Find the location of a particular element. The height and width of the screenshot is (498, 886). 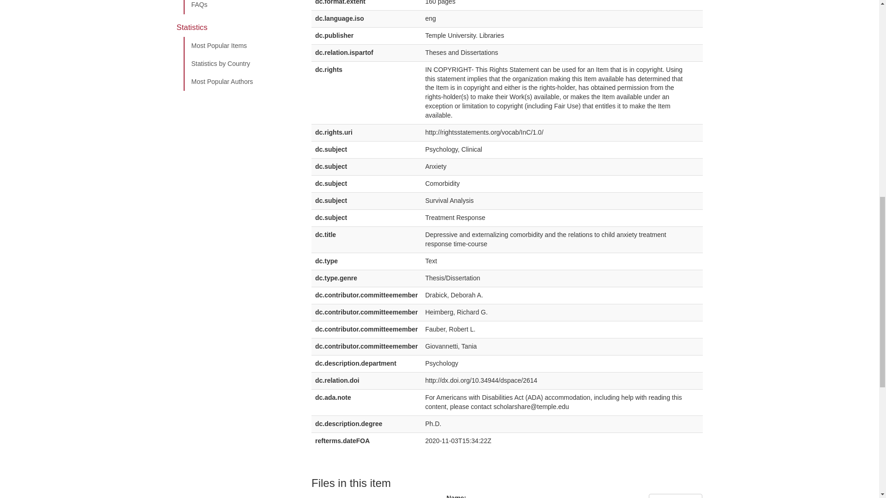

FAQs is located at coordinates (240, 7).